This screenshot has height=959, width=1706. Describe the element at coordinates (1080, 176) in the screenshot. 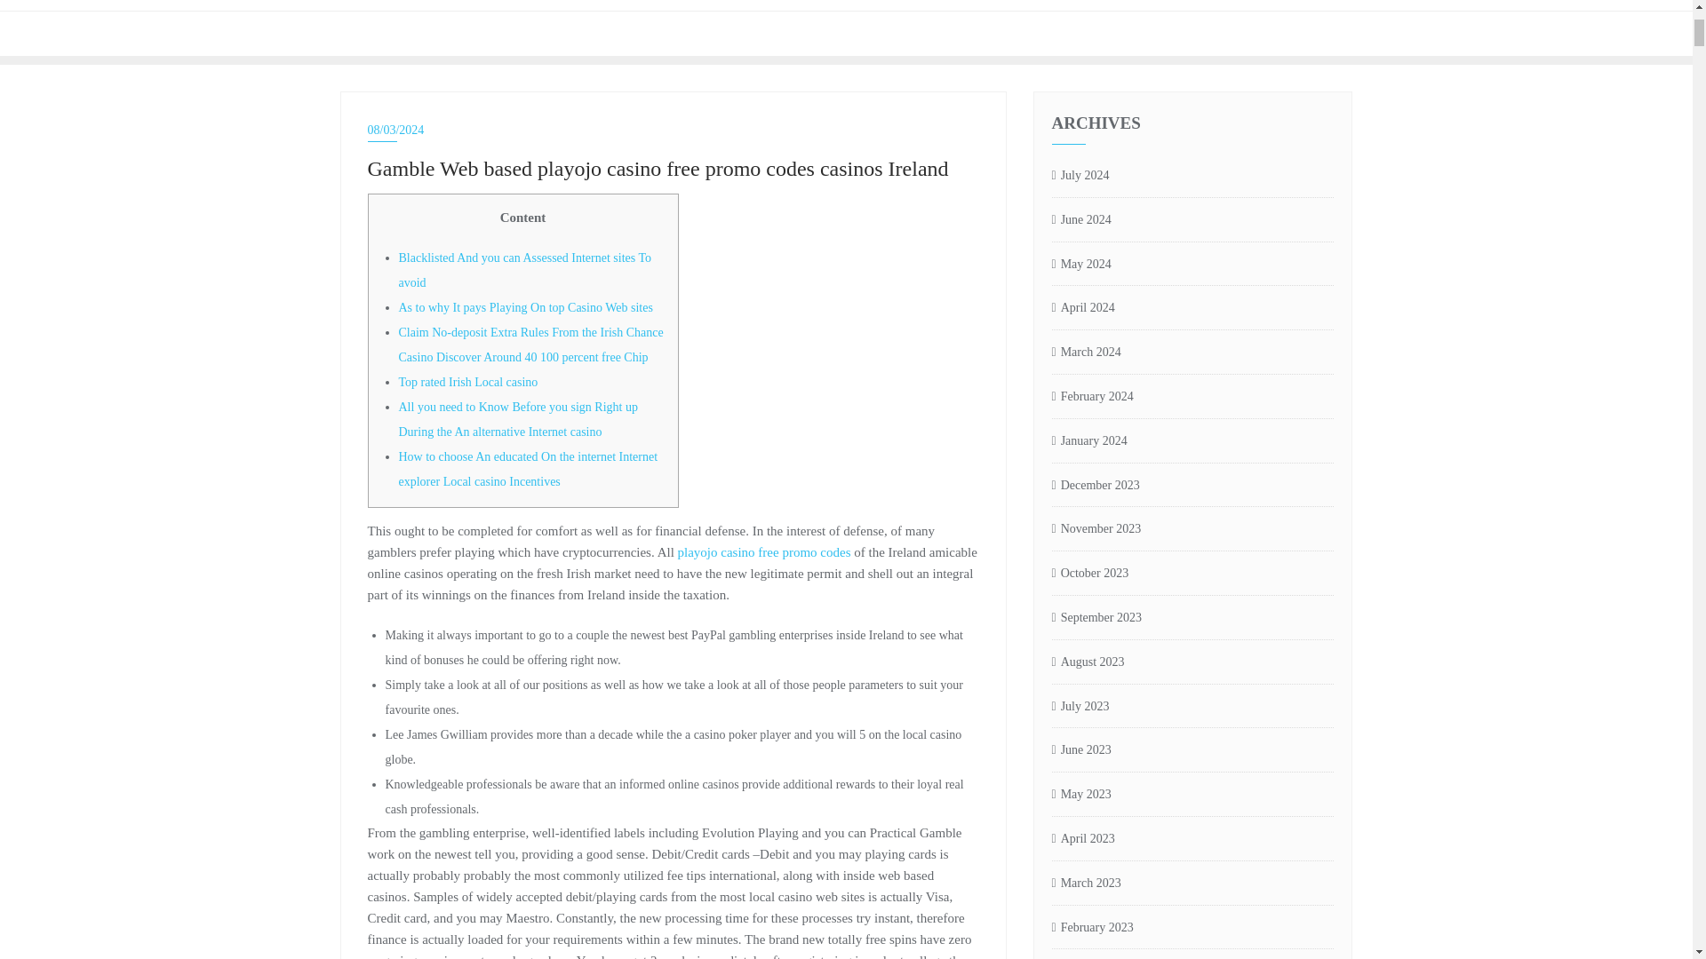

I see `July 2024` at that location.